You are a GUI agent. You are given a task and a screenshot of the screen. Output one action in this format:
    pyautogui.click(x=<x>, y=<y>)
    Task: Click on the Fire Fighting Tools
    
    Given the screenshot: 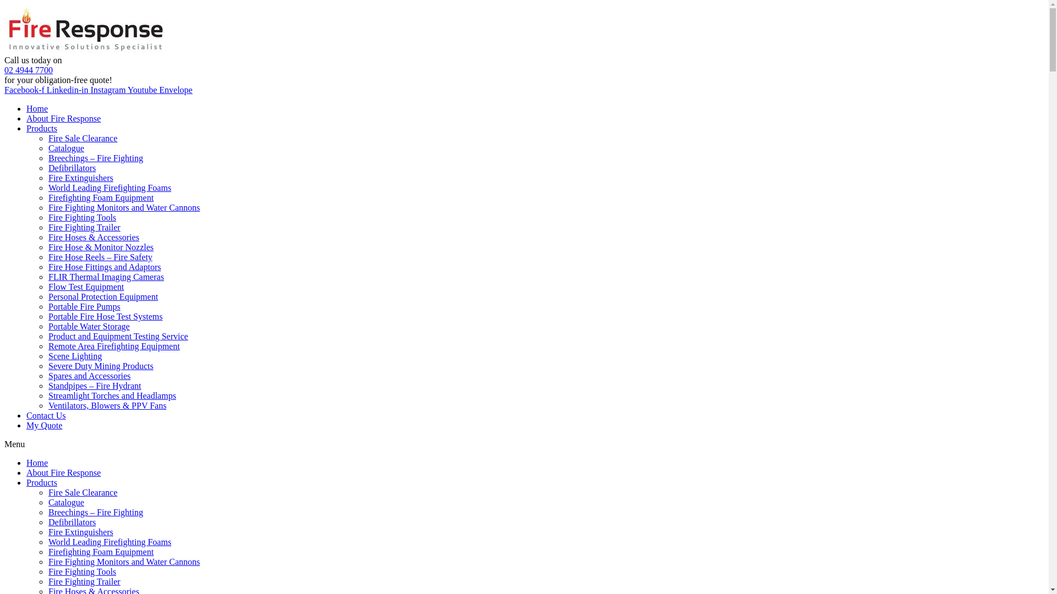 What is the action you would take?
    pyautogui.click(x=83, y=218)
    